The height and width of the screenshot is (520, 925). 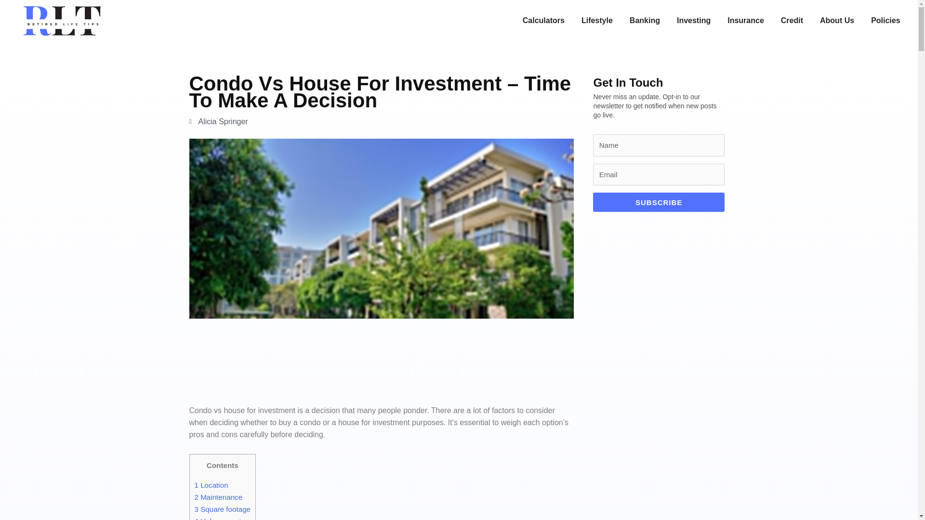 What do you see at coordinates (218, 497) in the screenshot?
I see `2 Maintenance` at bounding box center [218, 497].